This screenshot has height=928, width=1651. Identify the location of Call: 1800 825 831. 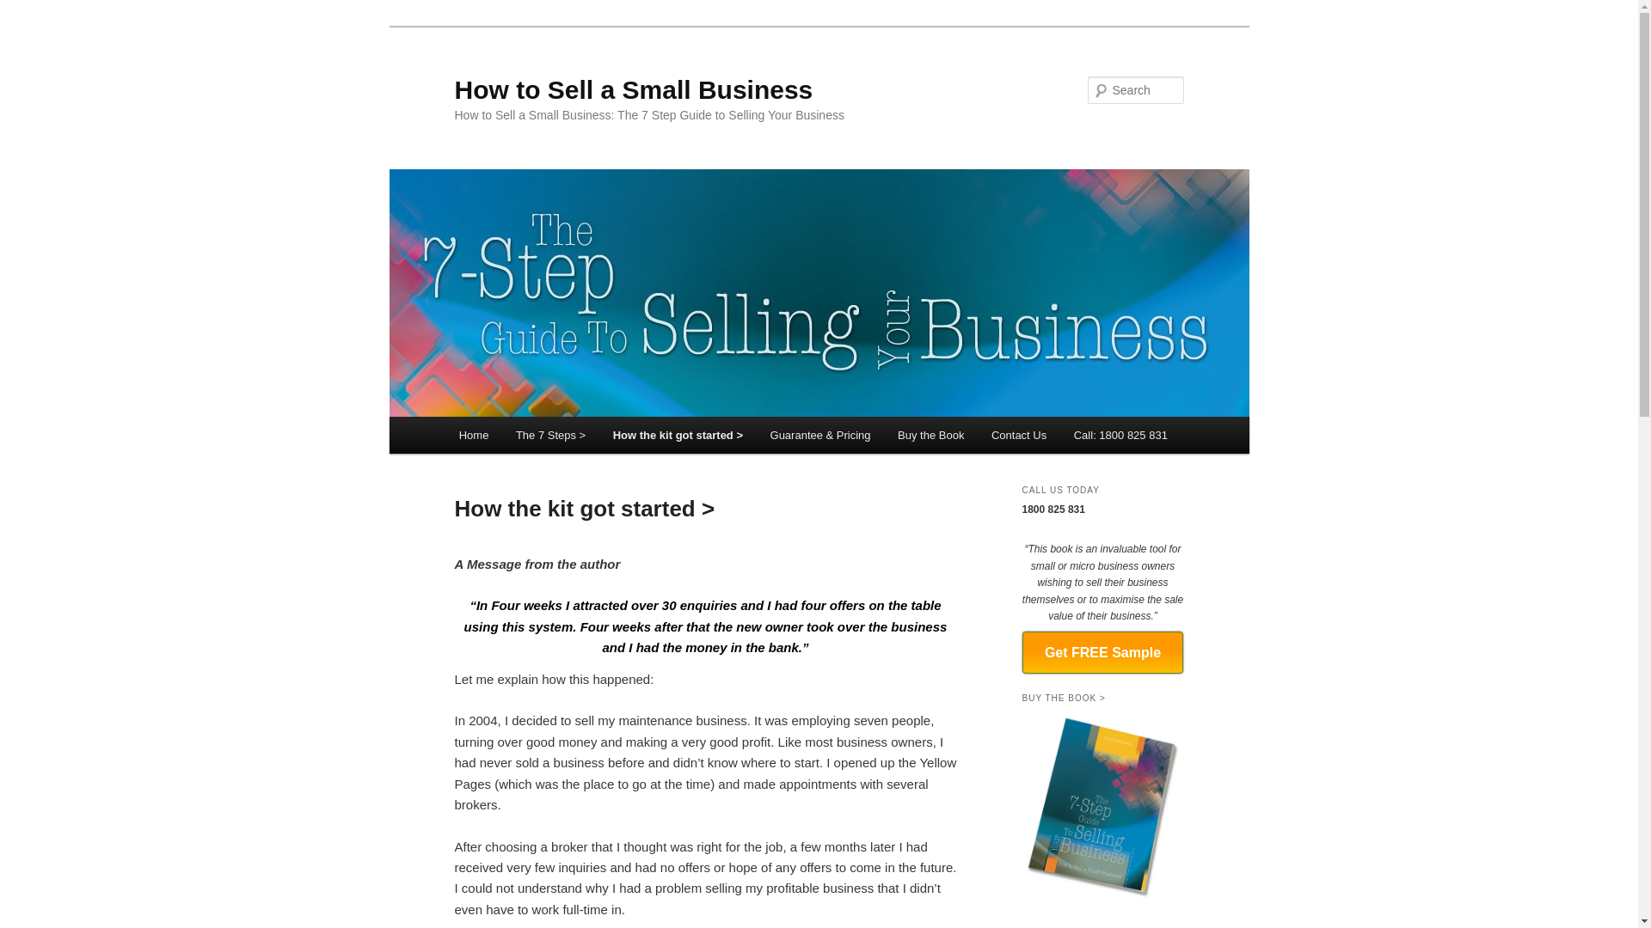
(1121, 435).